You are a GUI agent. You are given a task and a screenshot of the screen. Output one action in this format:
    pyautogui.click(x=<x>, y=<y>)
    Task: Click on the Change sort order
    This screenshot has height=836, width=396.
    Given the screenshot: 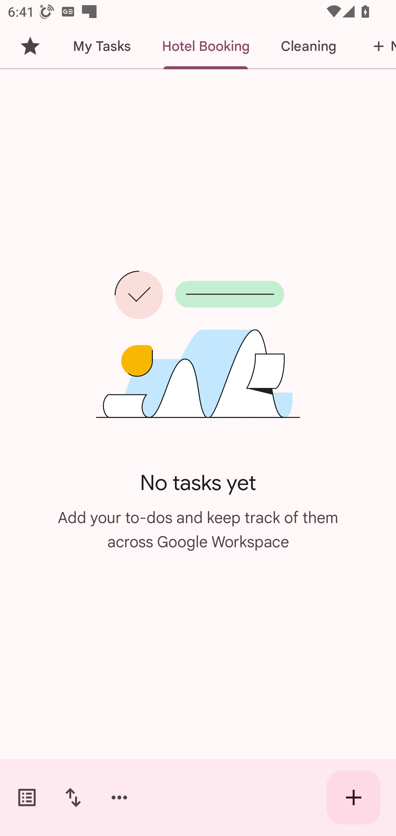 What is the action you would take?
    pyautogui.click(x=73, y=798)
    